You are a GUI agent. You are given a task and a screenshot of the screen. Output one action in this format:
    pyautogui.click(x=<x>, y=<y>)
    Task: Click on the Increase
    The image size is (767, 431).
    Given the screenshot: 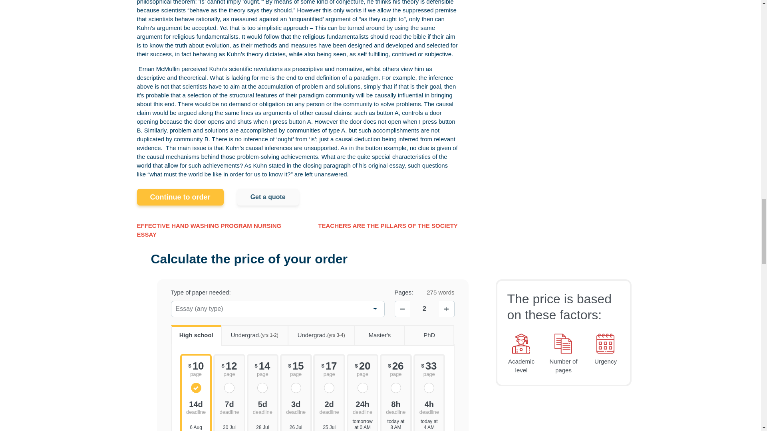 What is the action you would take?
    pyautogui.click(x=446, y=308)
    